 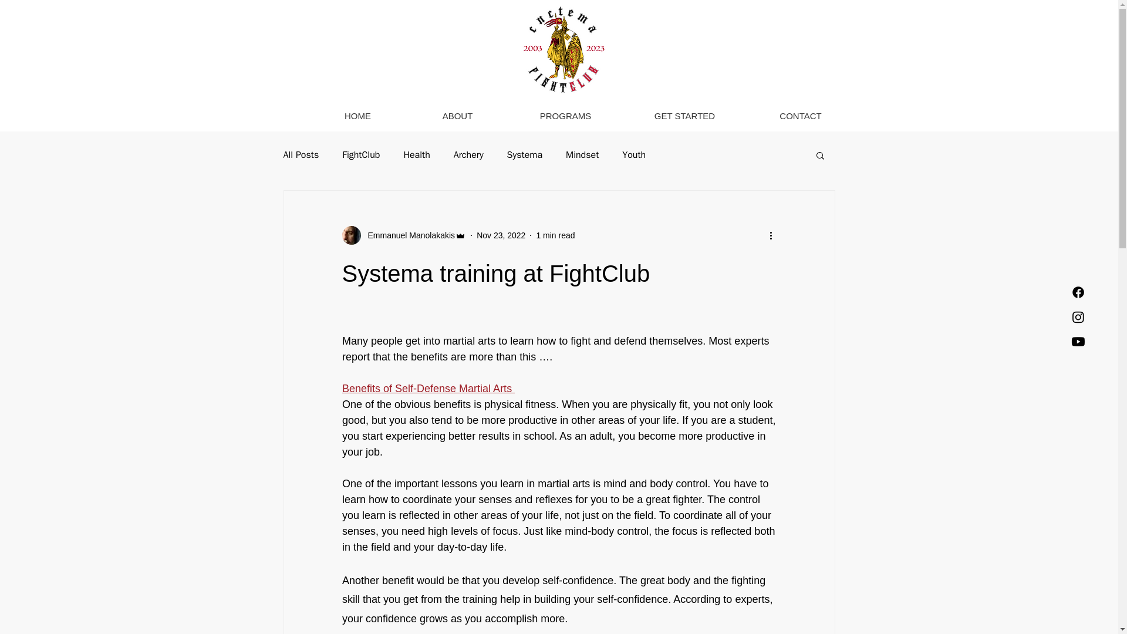 What do you see at coordinates (407, 235) in the screenshot?
I see `Emmanuel Manolakakis` at bounding box center [407, 235].